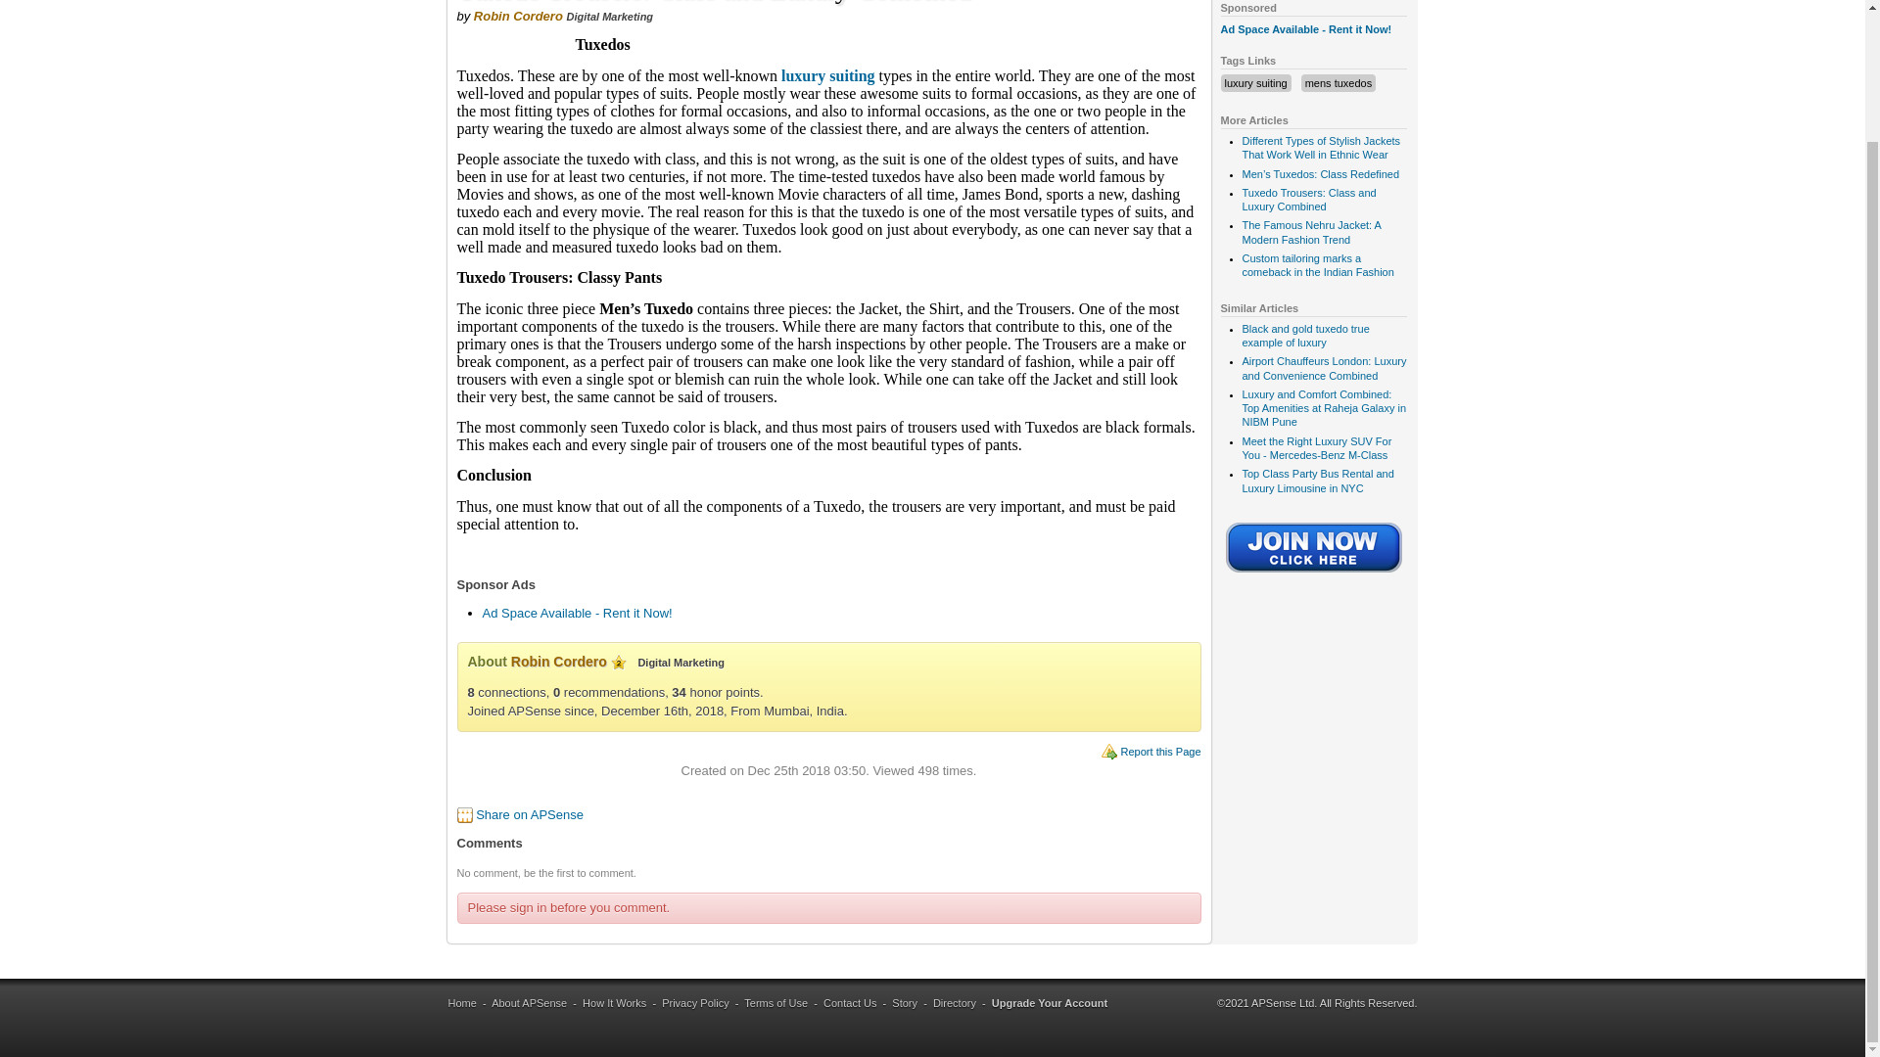 The width and height of the screenshot is (1880, 1057). What do you see at coordinates (1160, 752) in the screenshot?
I see `Report this Page` at bounding box center [1160, 752].